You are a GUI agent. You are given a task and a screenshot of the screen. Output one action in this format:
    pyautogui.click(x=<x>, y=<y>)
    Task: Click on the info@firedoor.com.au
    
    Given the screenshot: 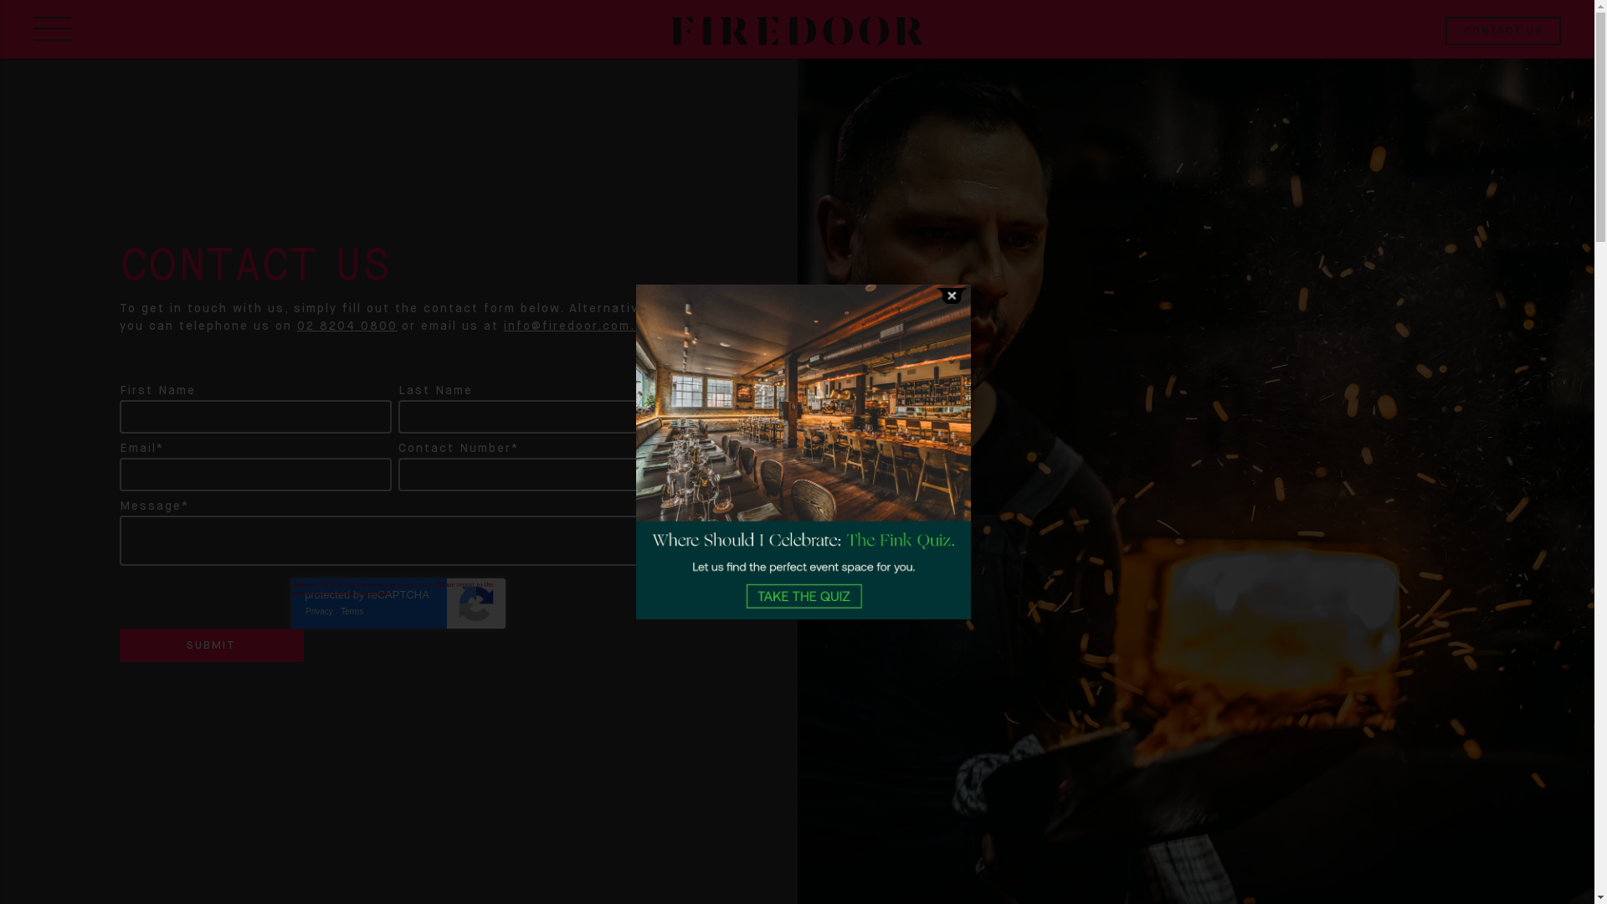 What is the action you would take?
    pyautogui.click(x=578, y=326)
    